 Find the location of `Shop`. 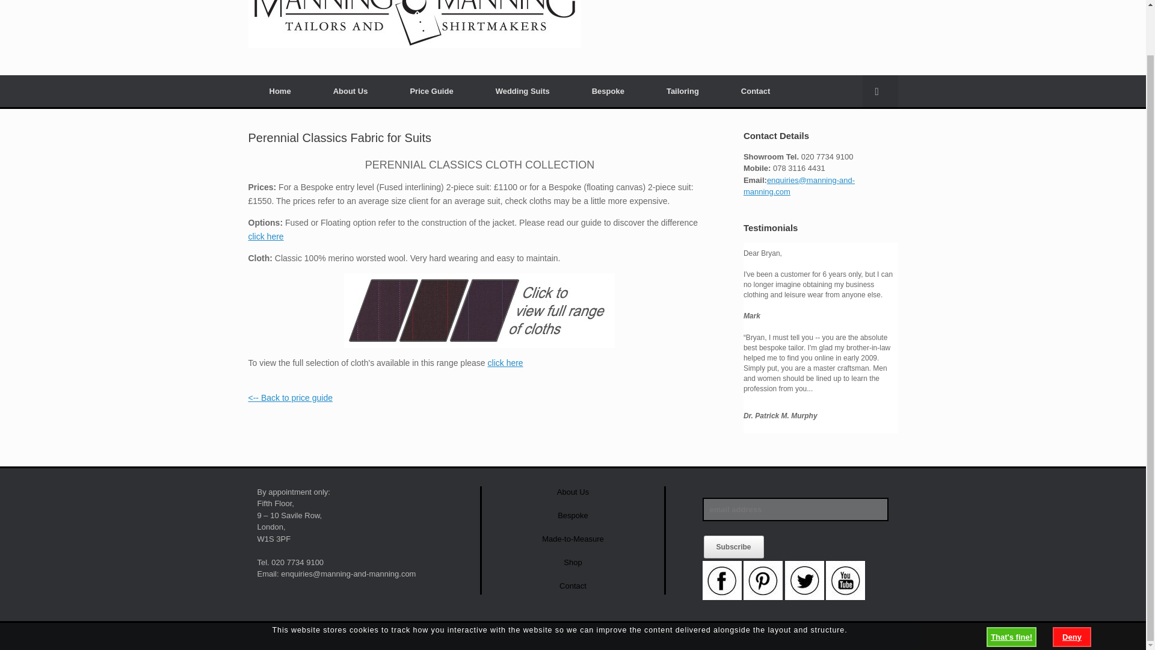

Shop is located at coordinates (573, 562).